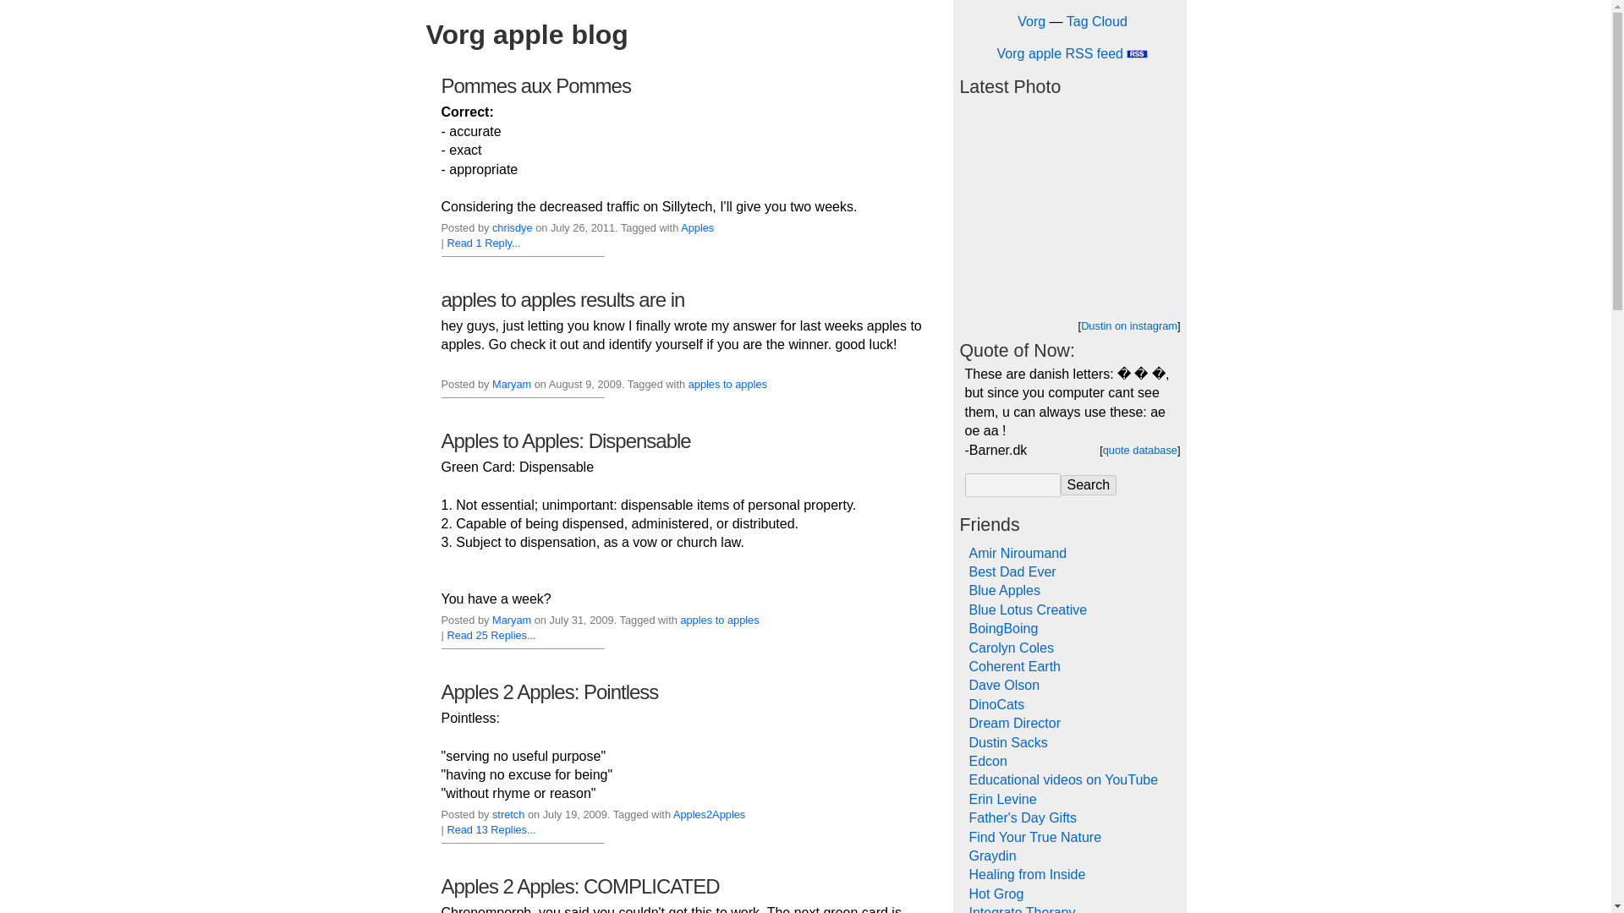 This screenshot has height=913, width=1624. I want to click on Pommes aux Pommes, so click(536, 85).